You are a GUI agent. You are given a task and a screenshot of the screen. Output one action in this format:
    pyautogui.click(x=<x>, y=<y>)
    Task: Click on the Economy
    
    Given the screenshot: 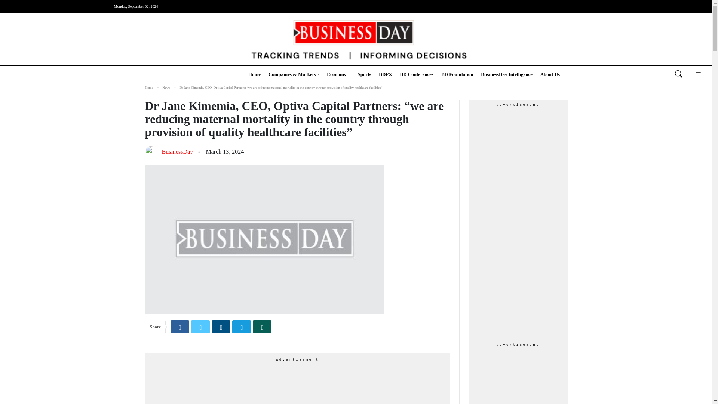 What is the action you would take?
    pyautogui.click(x=338, y=74)
    